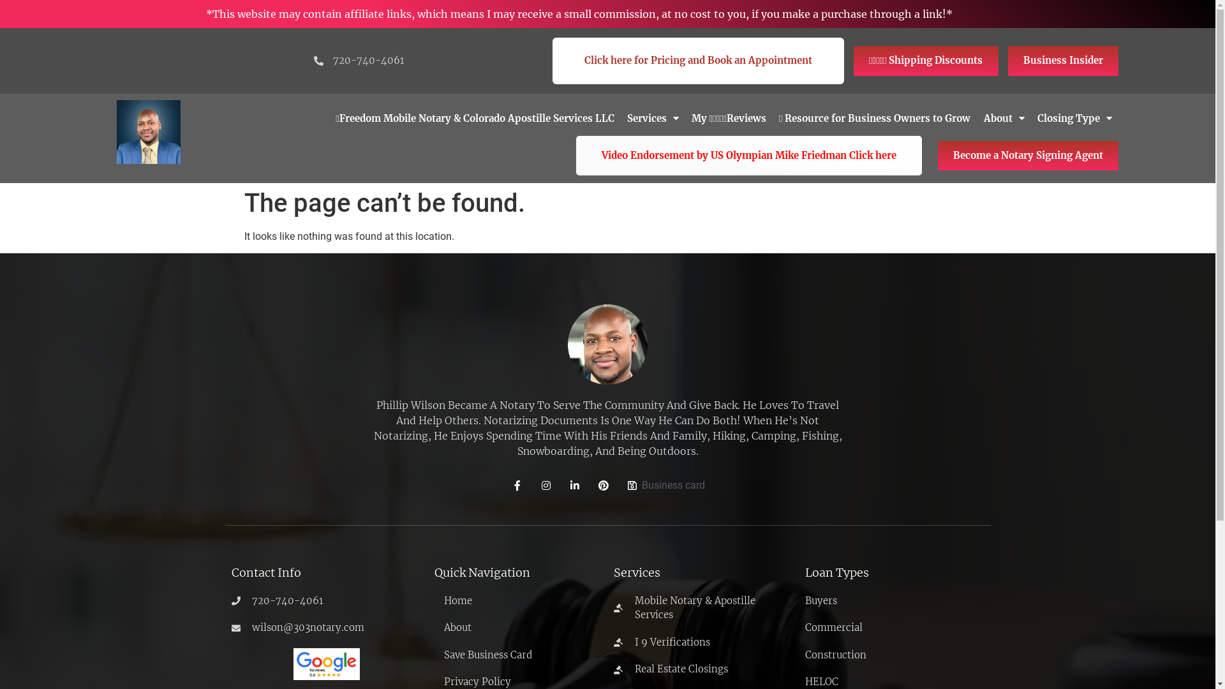 The image size is (1225, 689). What do you see at coordinates (1074, 119) in the screenshot?
I see `Closing Type` at bounding box center [1074, 119].